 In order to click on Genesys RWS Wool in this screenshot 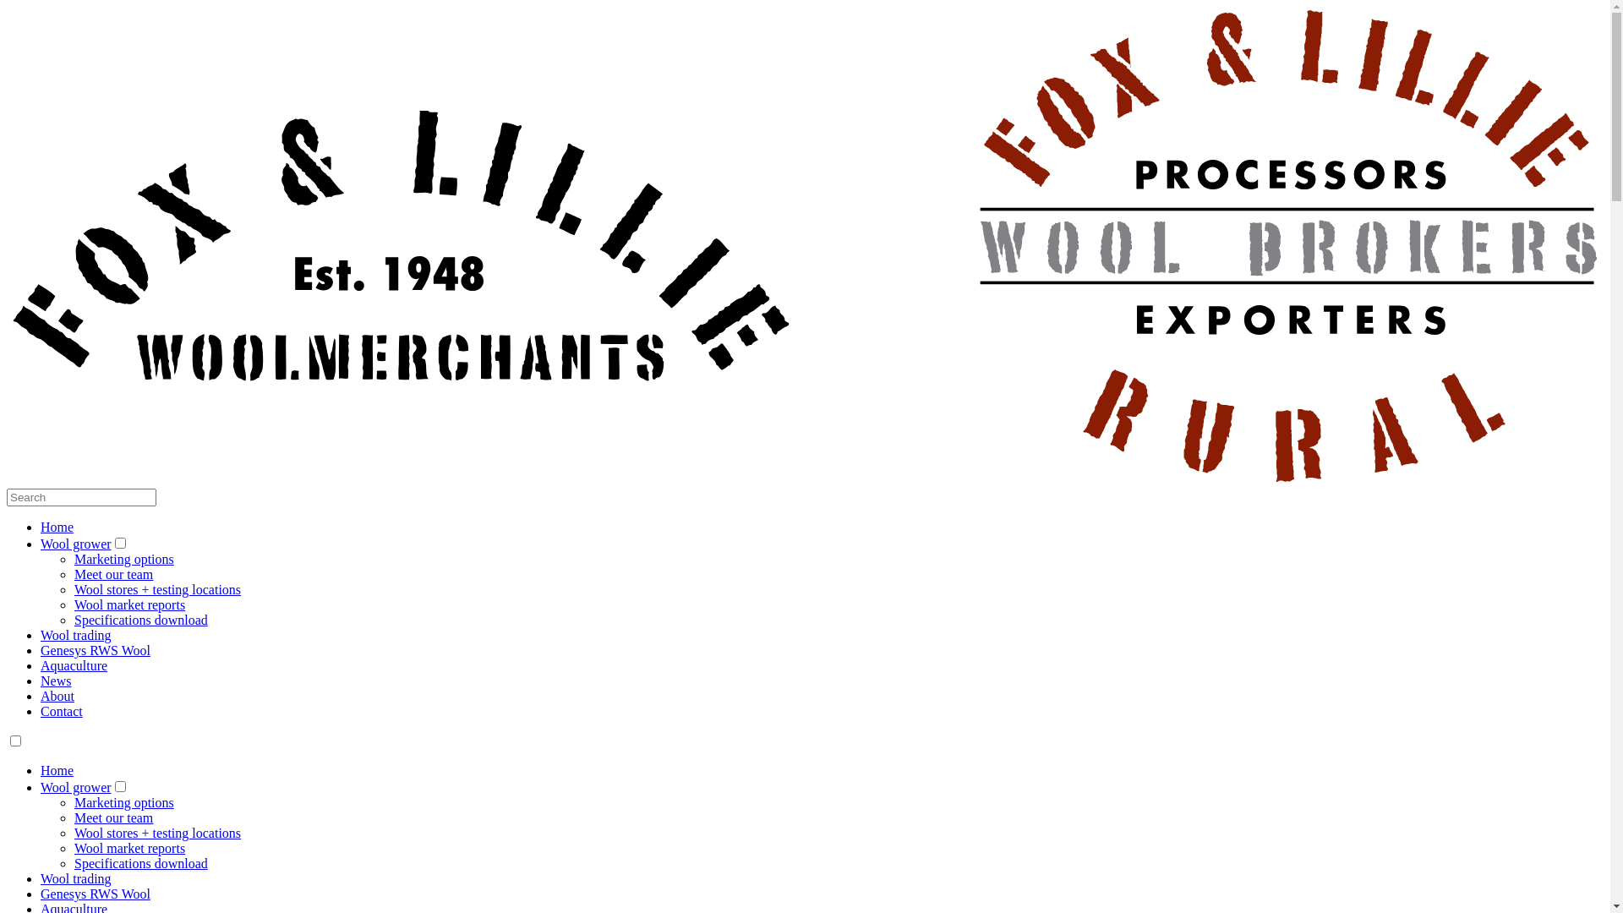, I will do `click(96, 894)`.